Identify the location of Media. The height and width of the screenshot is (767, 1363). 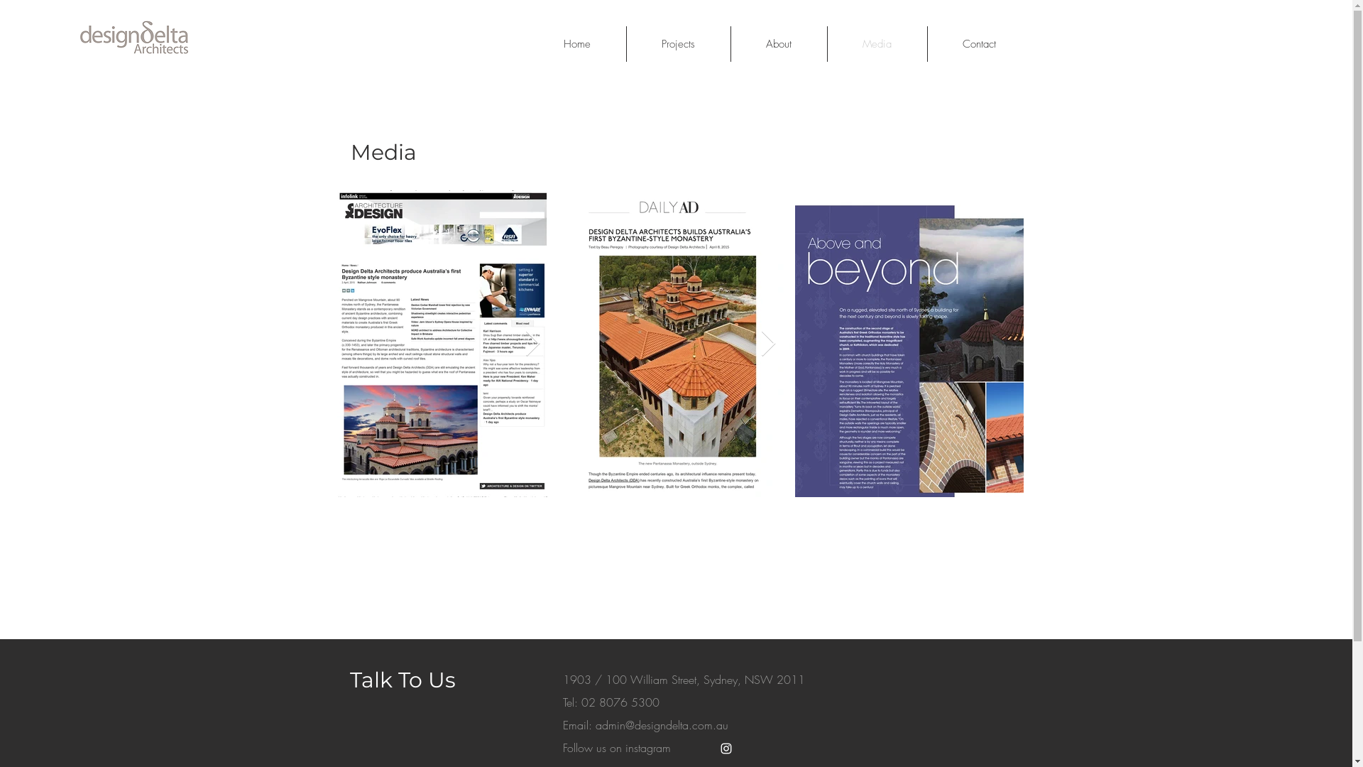
(876, 44).